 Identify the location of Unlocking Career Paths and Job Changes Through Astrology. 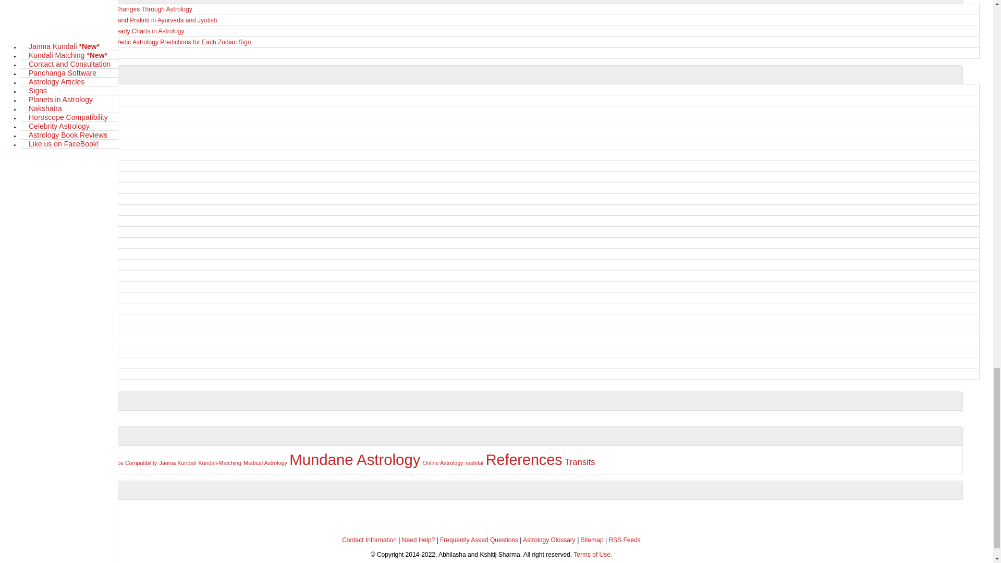
(497, 9).